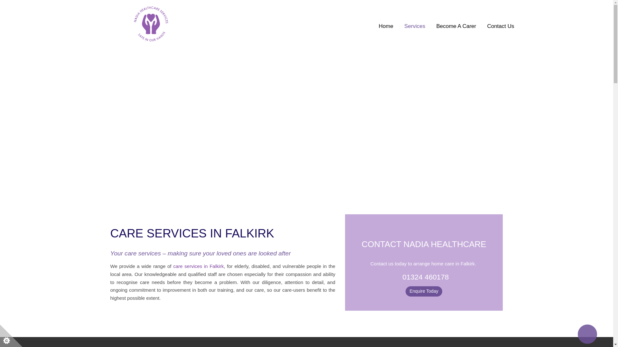 This screenshot has width=618, height=347. What do you see at coordinates (424, 291) in the screenshot?
I see `Enquire Today` at bounding box center [424, 291].